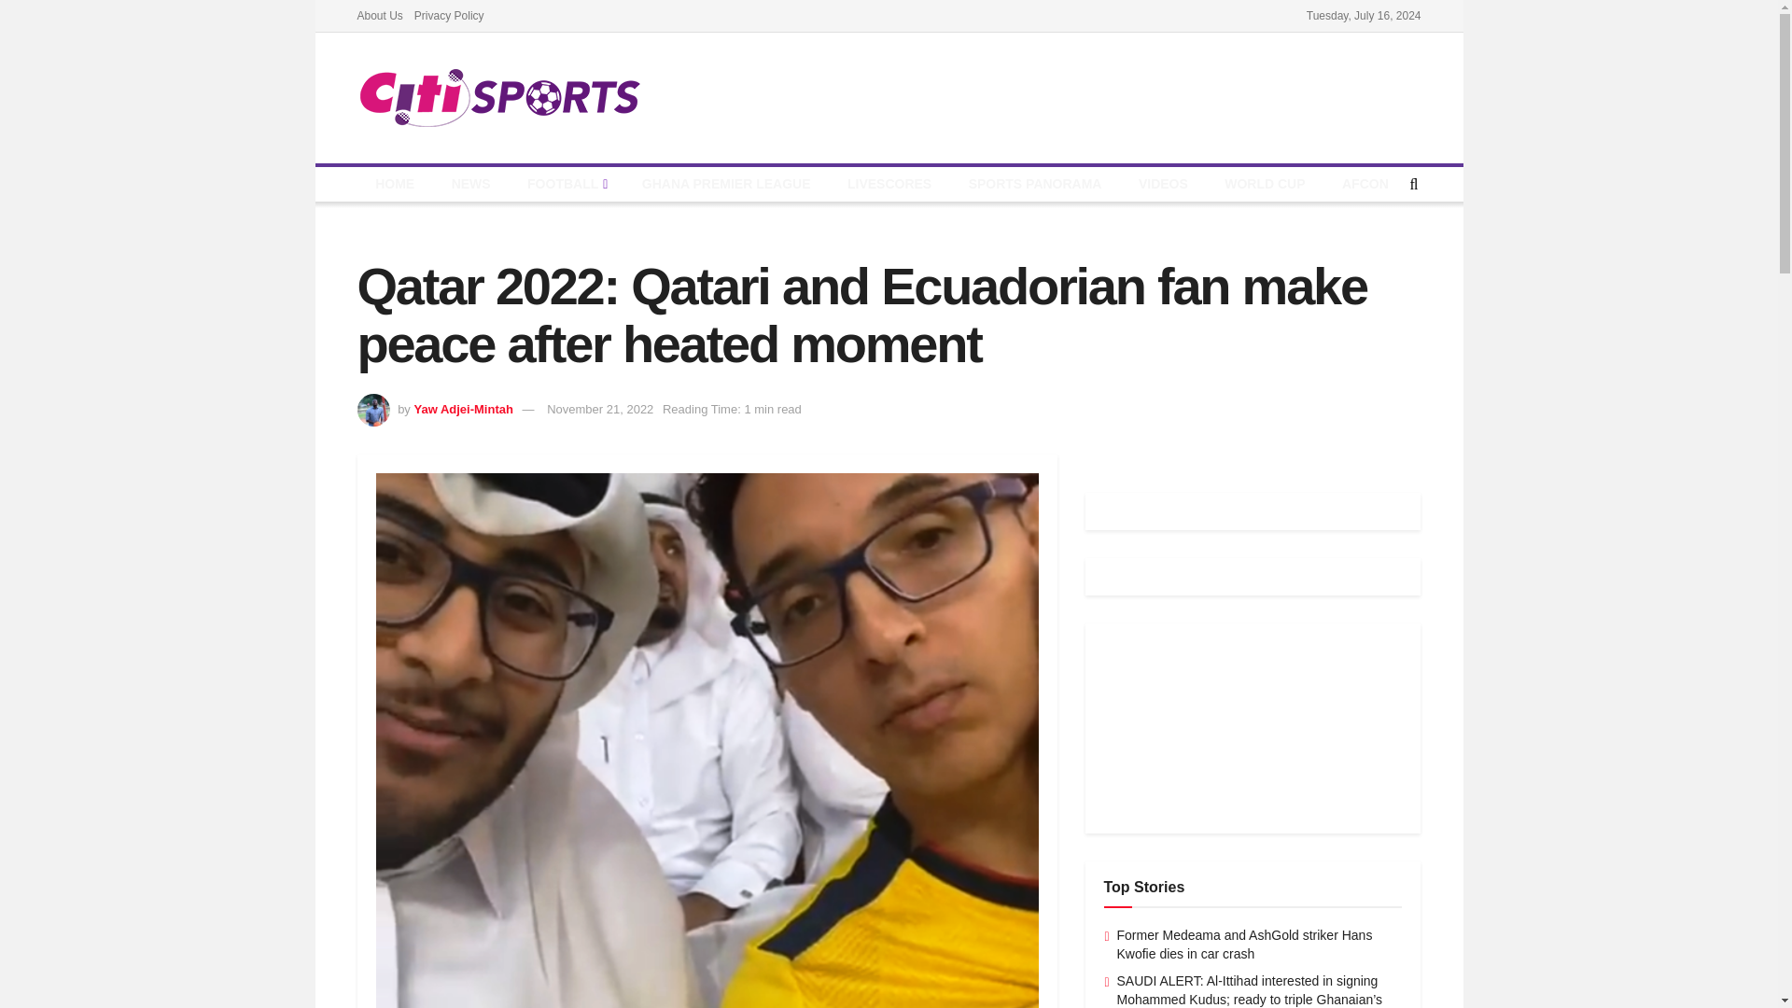 This screenshot has height=1008, width=1792. What do you see at coordinates (1265, 185) in the screenshot?
I see `WORLD CUP` at bounding box center [1265, 185].